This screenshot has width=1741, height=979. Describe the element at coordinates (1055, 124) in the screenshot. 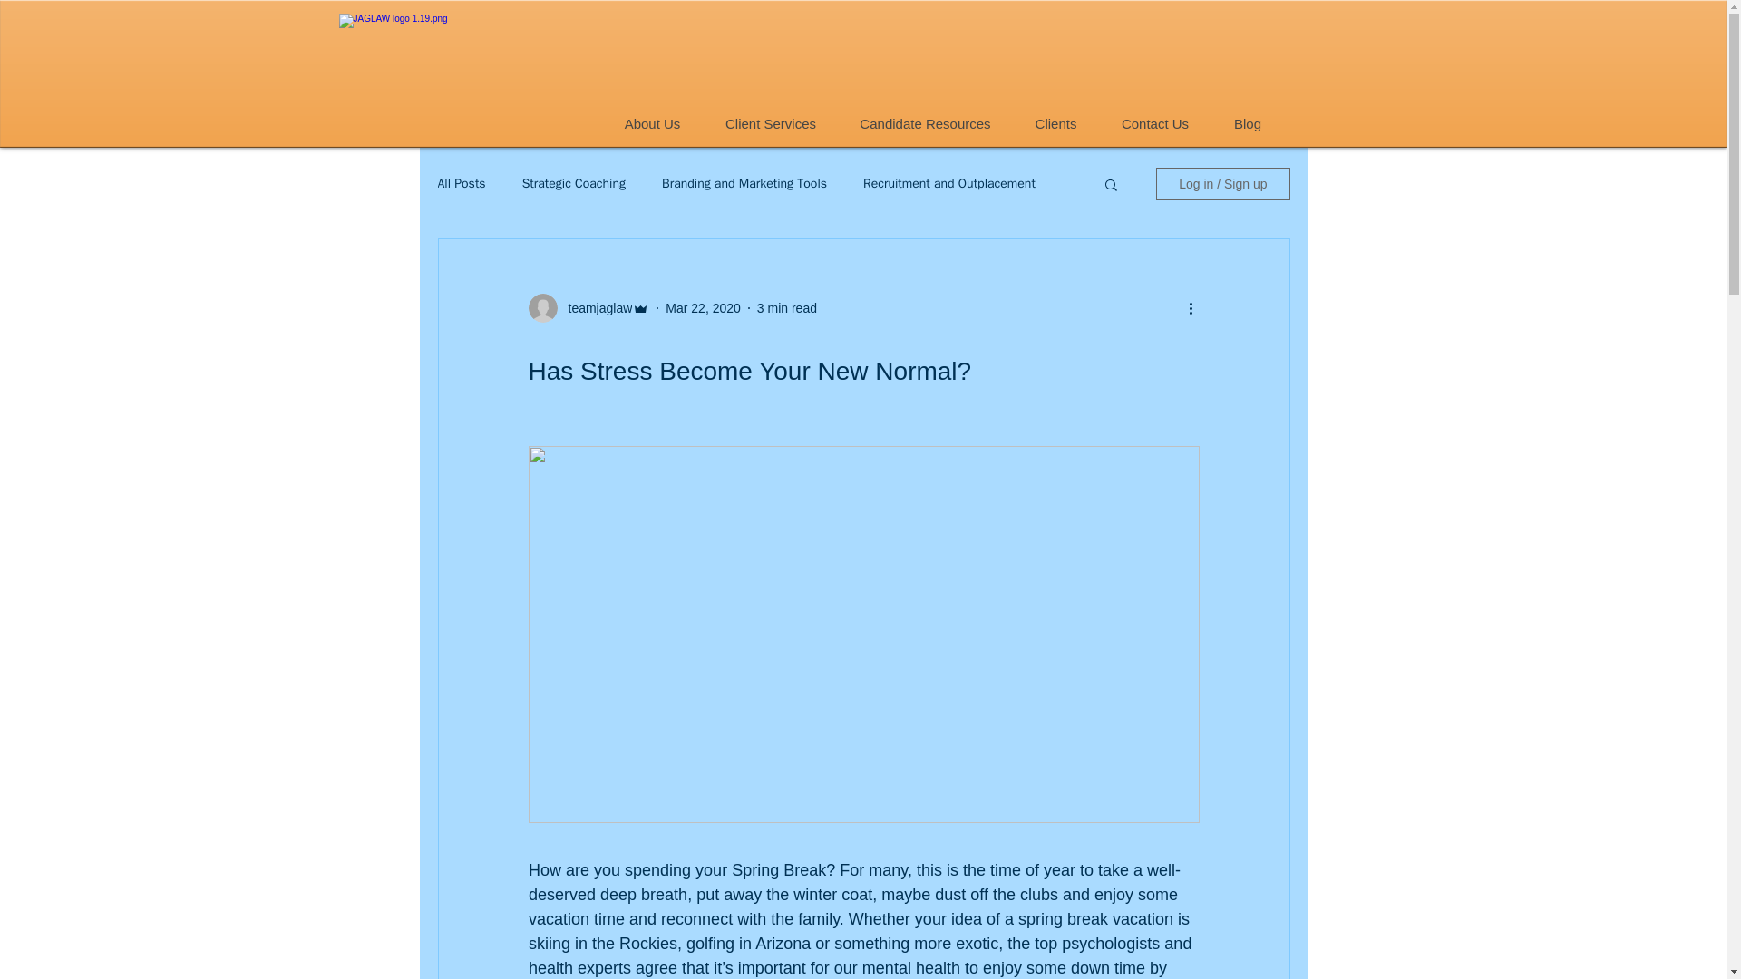

I see `Clients` at that location.